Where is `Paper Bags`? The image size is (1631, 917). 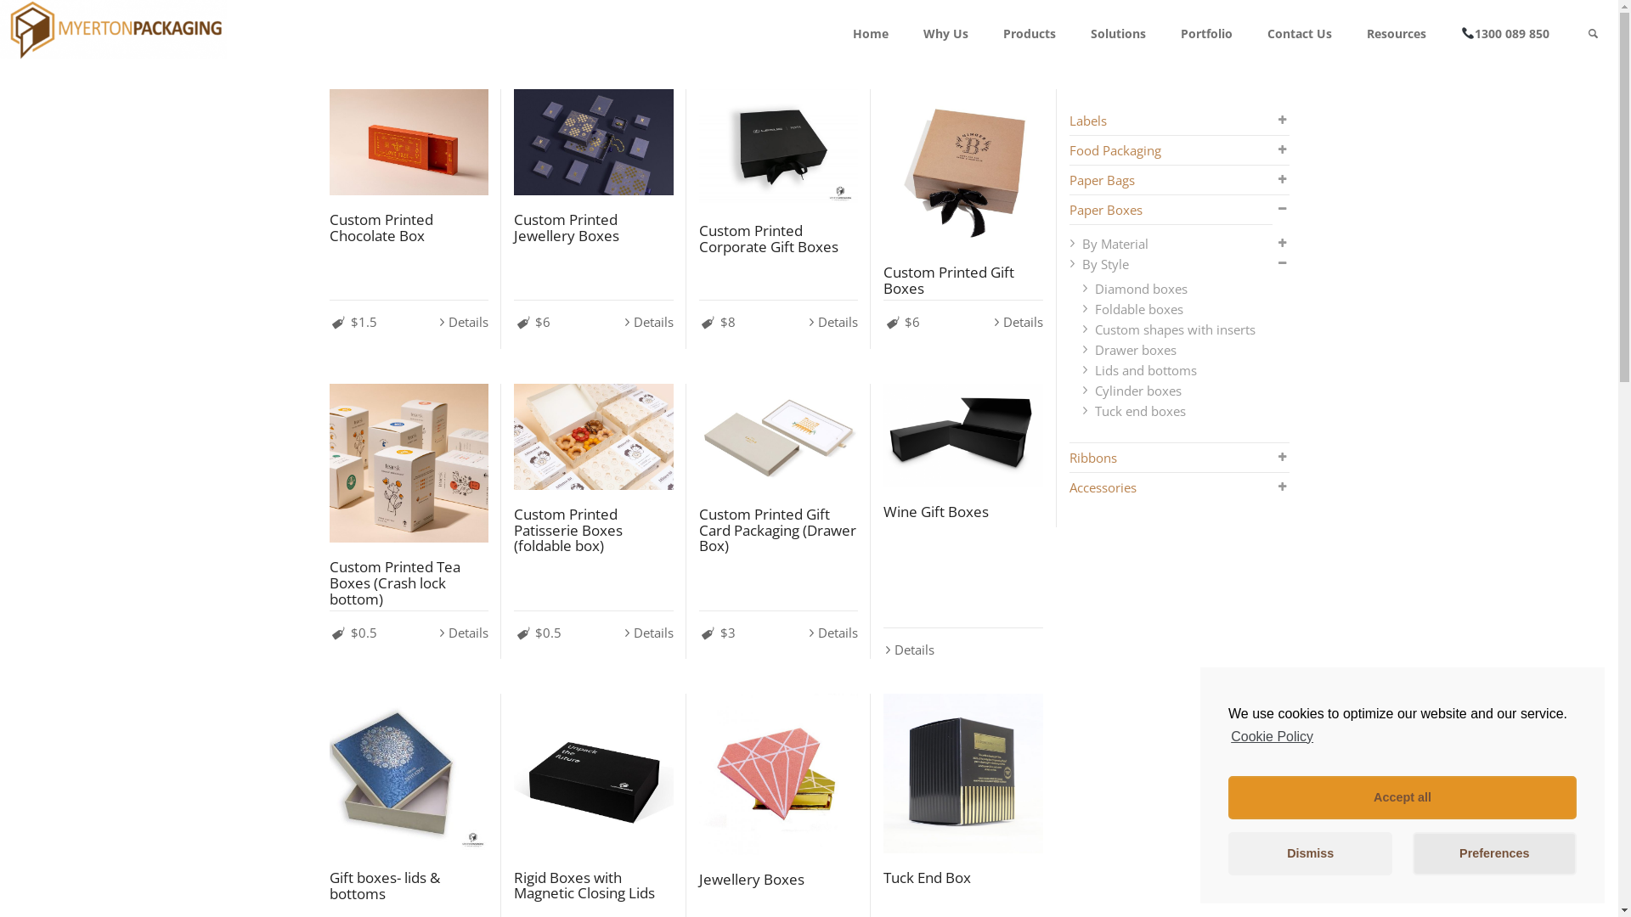 Paper Bags is located at coordinates (1101, 180).